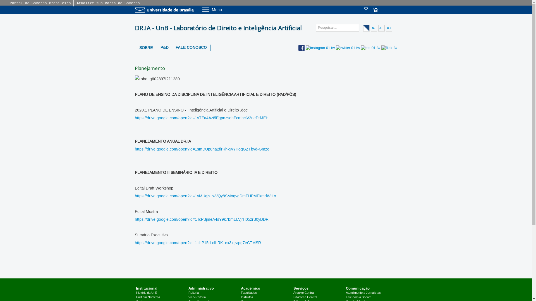 This screenshot has height=301, width=536. Describe the element at coordinates (363, 293) in the screenshot. I see `Atendimento a Jornalistas` at that location.